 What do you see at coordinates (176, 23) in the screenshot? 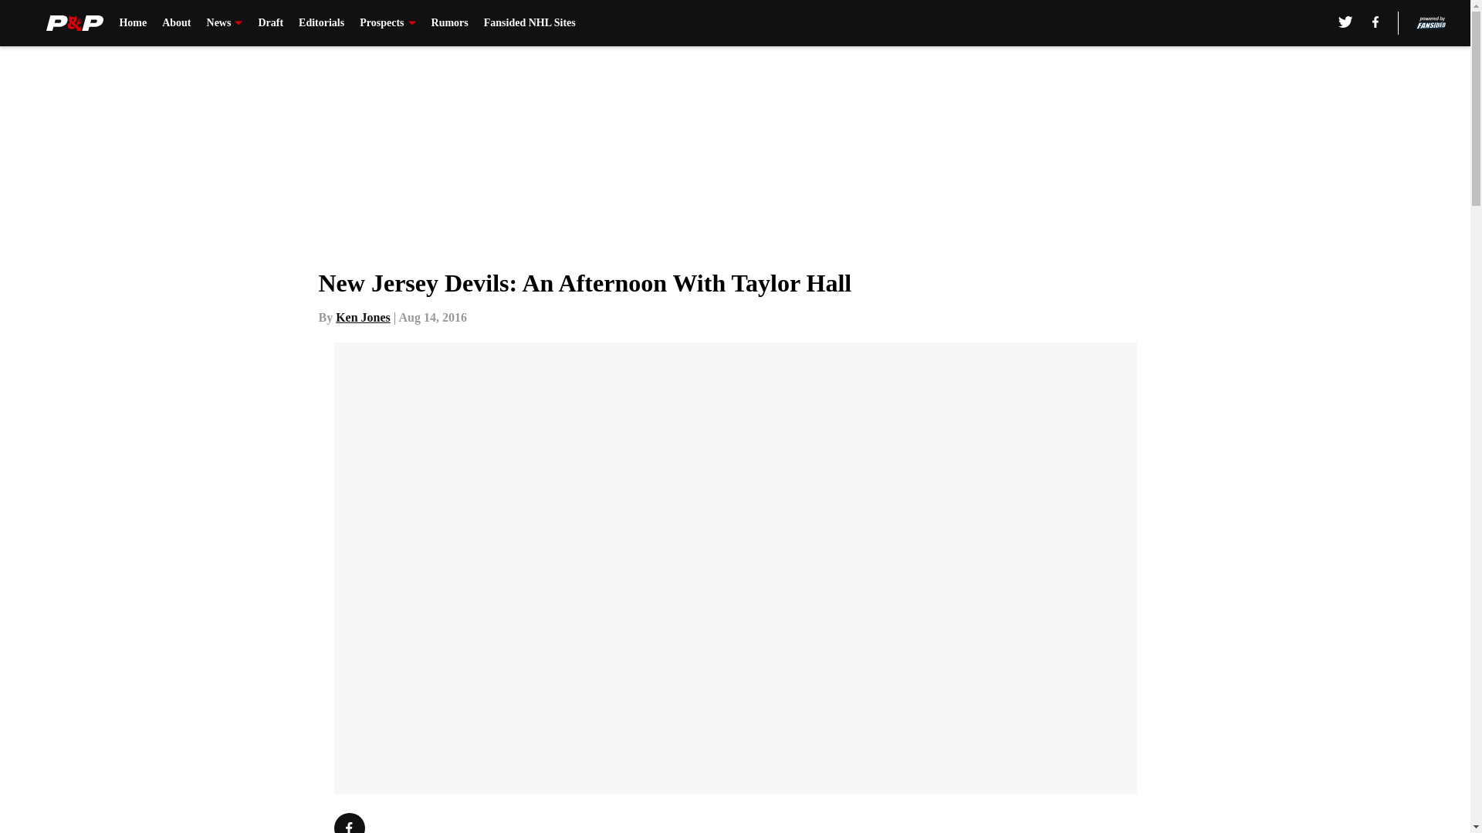
I see `About` at bounding box center [176, 23].